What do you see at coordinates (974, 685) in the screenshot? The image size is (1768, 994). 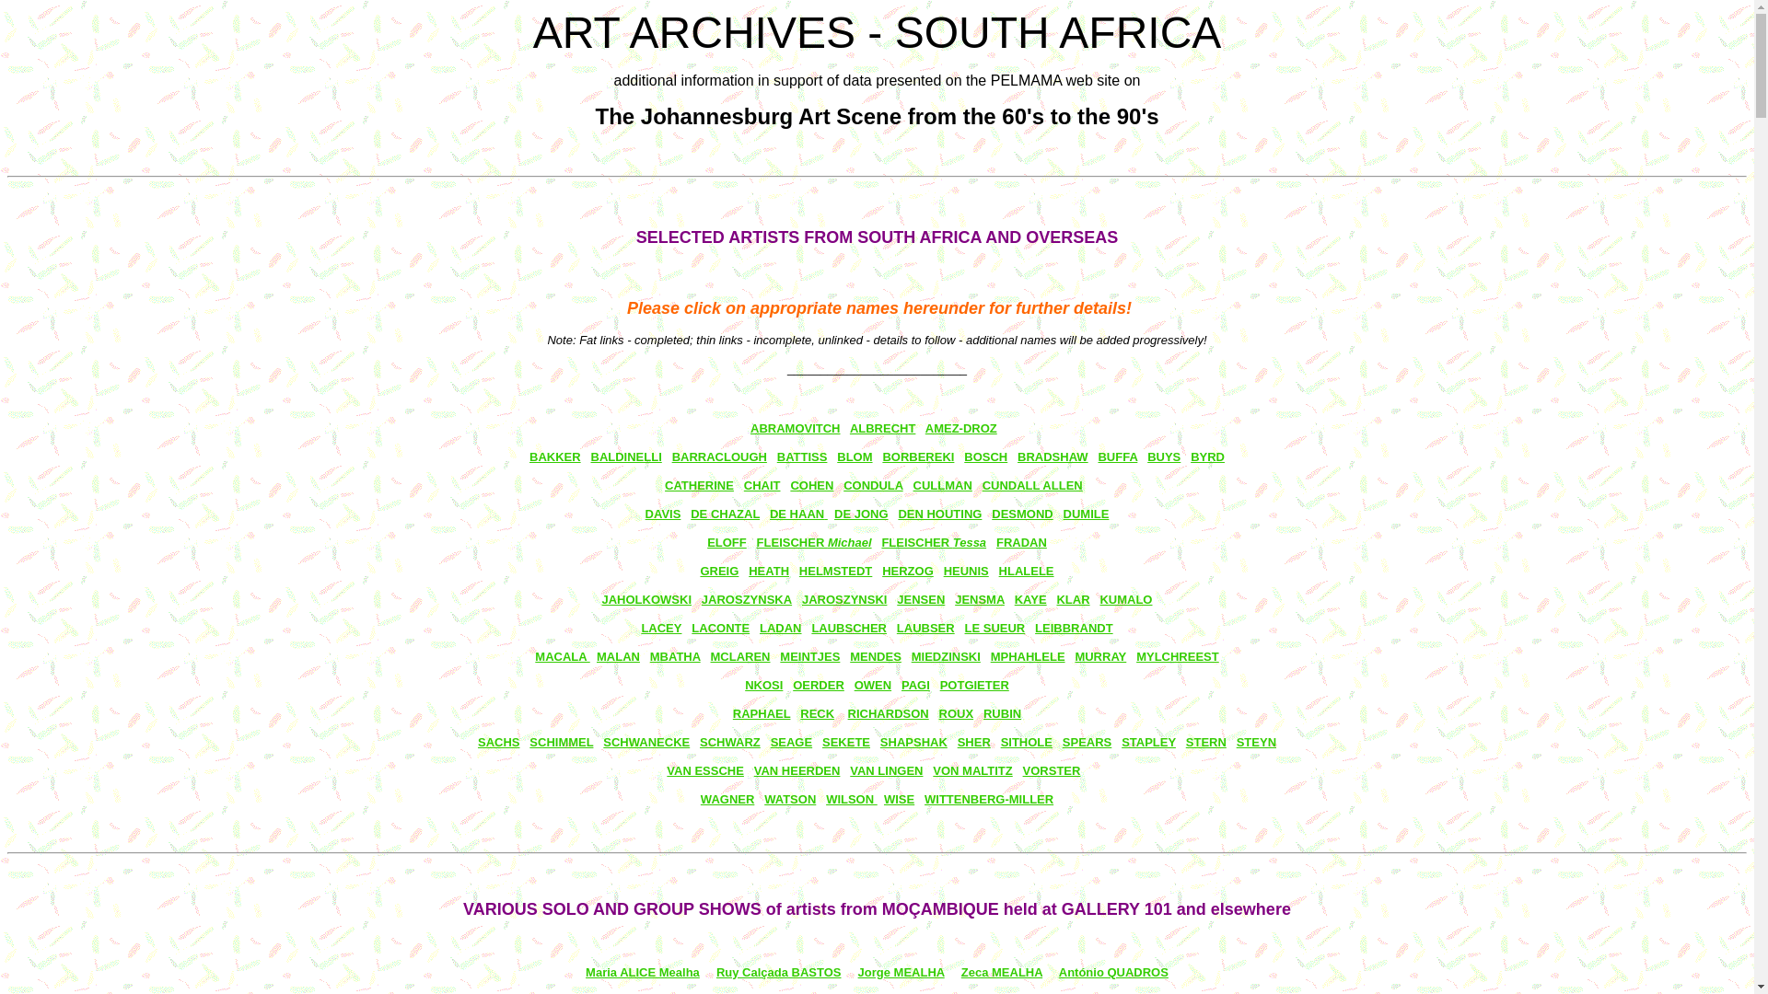 I see `POTGIETER` at bounding box center [974, 685].